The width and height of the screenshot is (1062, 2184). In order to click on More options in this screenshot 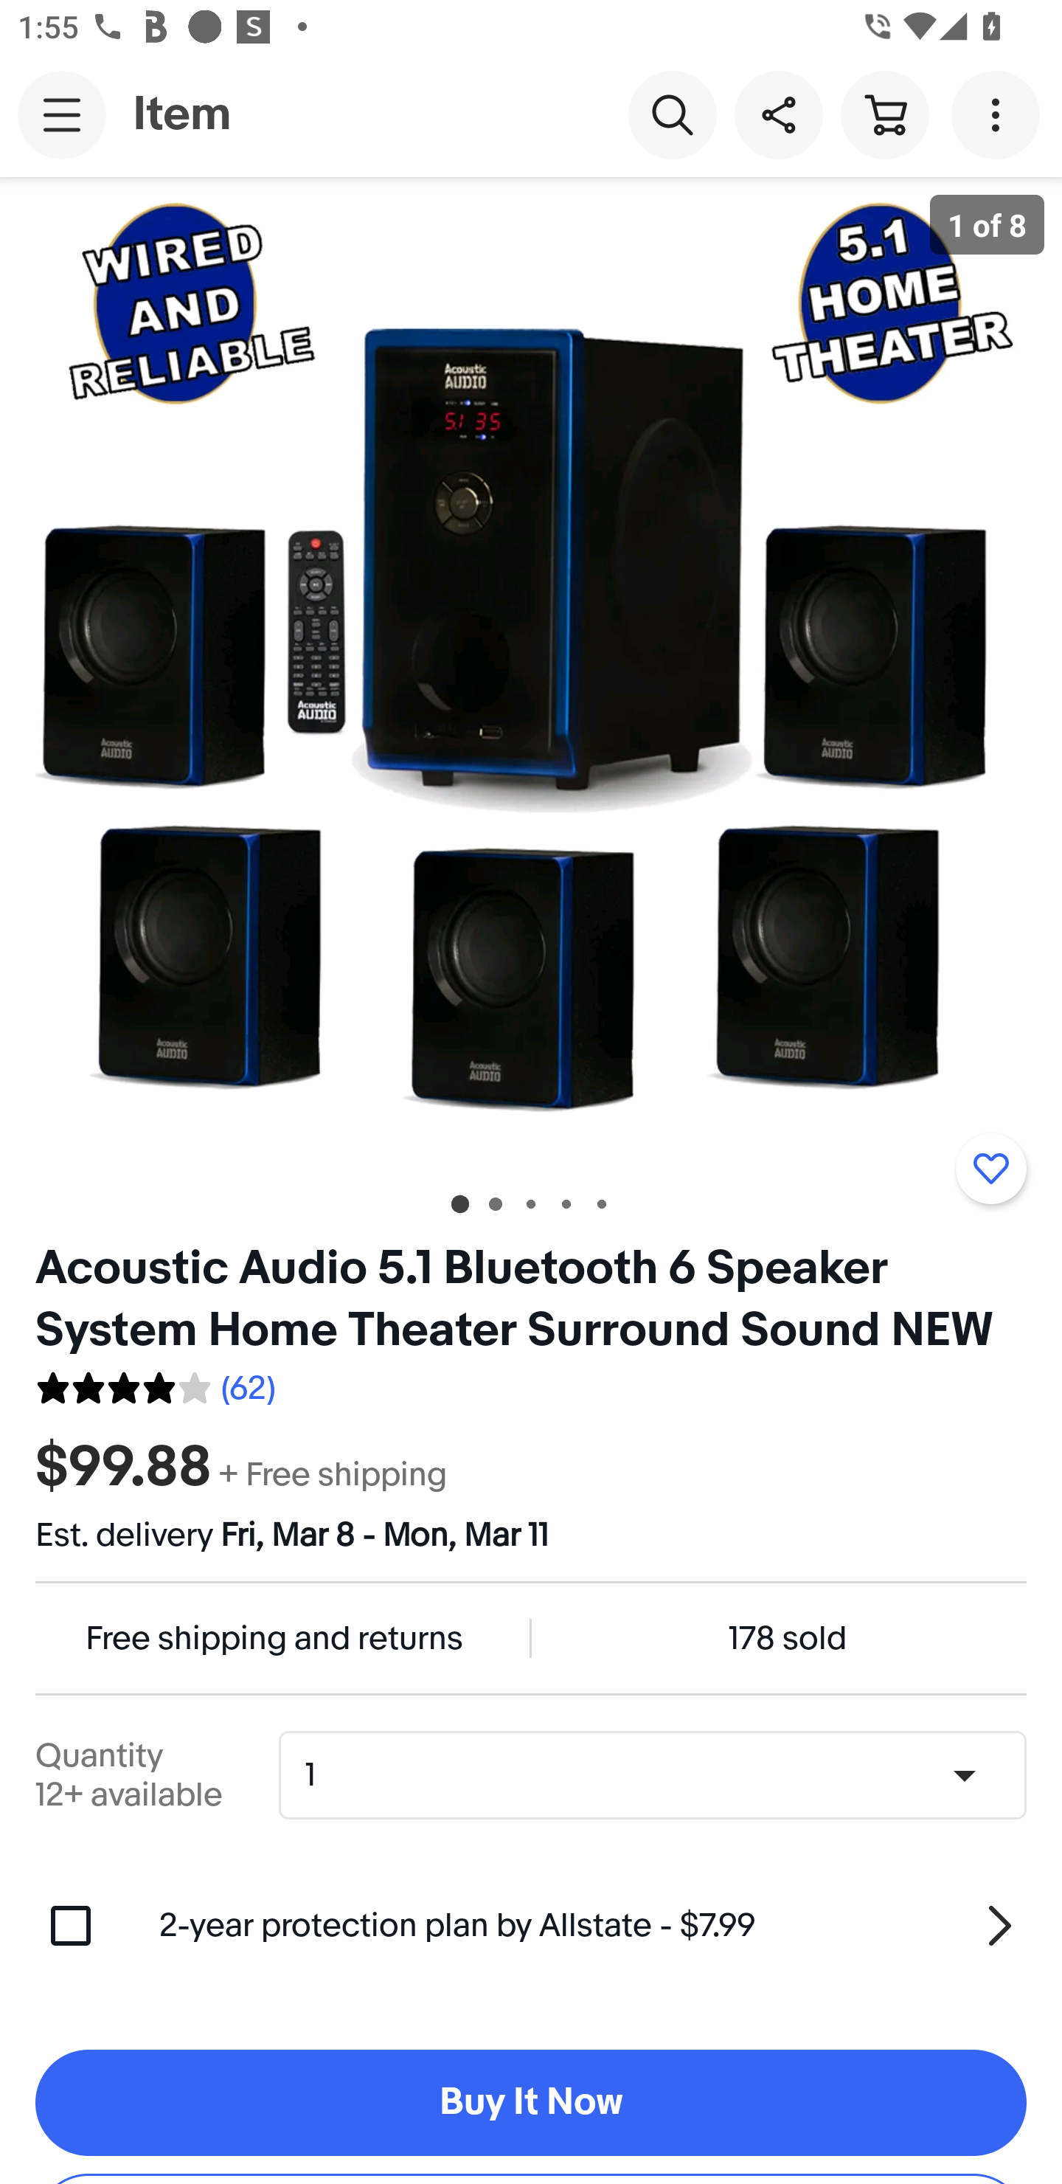, I will do `click(1000, 114)`.